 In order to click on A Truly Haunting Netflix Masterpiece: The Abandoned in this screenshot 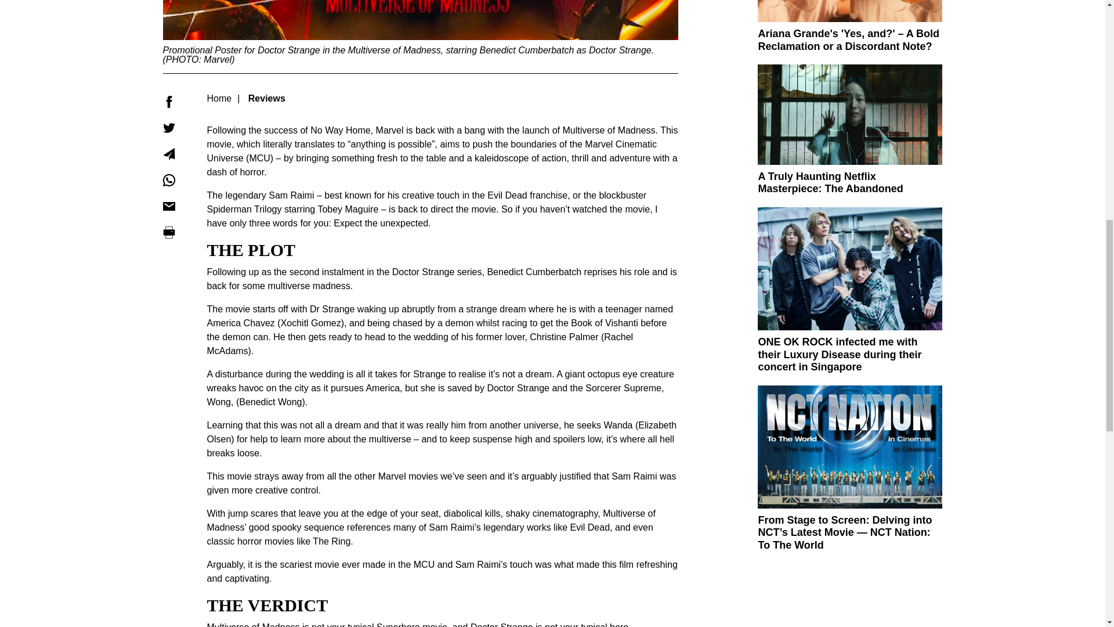, I will do `click(830, 182)`.